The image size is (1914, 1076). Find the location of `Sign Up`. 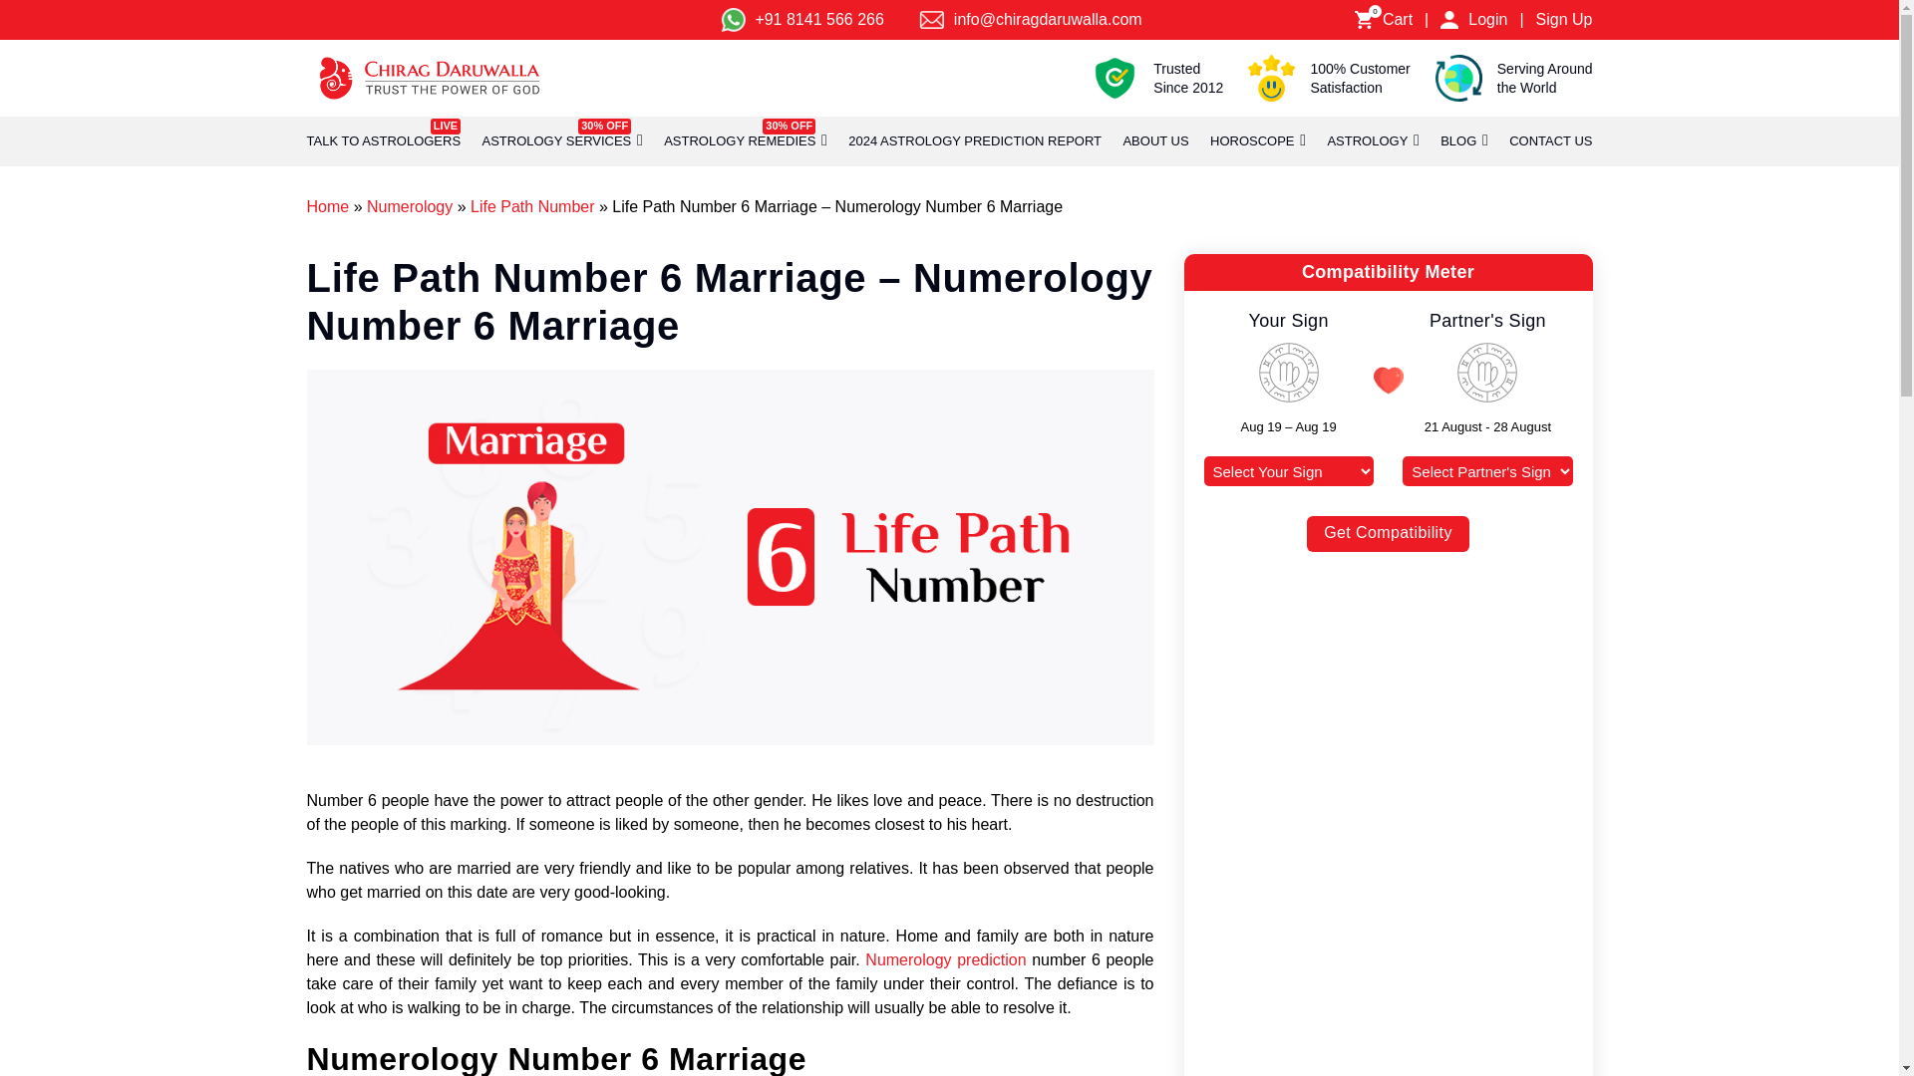

Sign Up is located at coordinates (1397, 20).